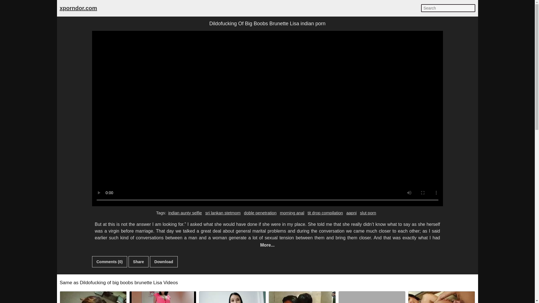 This screenshot has width=539, height=303. I want to click on aapni, so click(351, 213).